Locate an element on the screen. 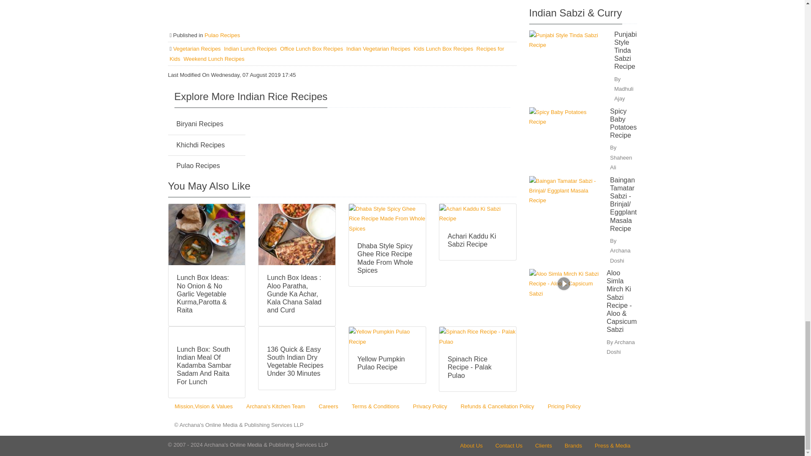 The image size is (811, 456). Pulao Recipes is located at coordinates (222, 35).